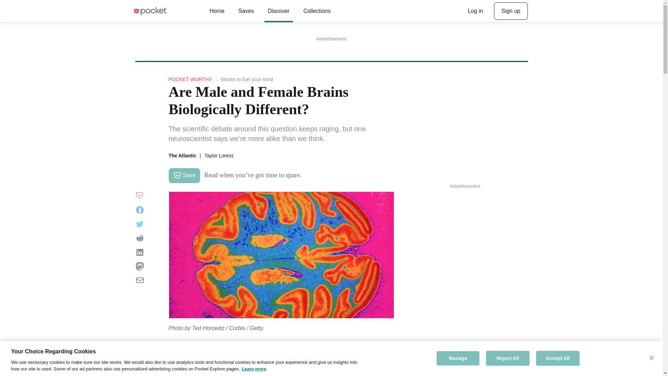  Describe the element at coordinates (246, 11) in the screenshot. I see `Saves` at that location.